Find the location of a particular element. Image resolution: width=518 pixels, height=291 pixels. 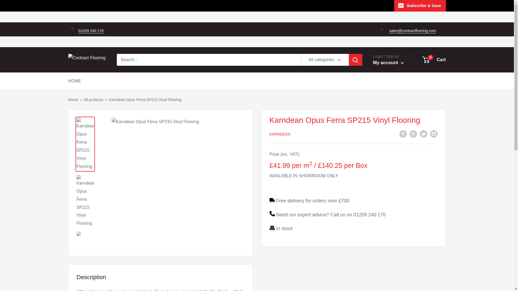

KARNDEAN is located at coordinates (280, 134).